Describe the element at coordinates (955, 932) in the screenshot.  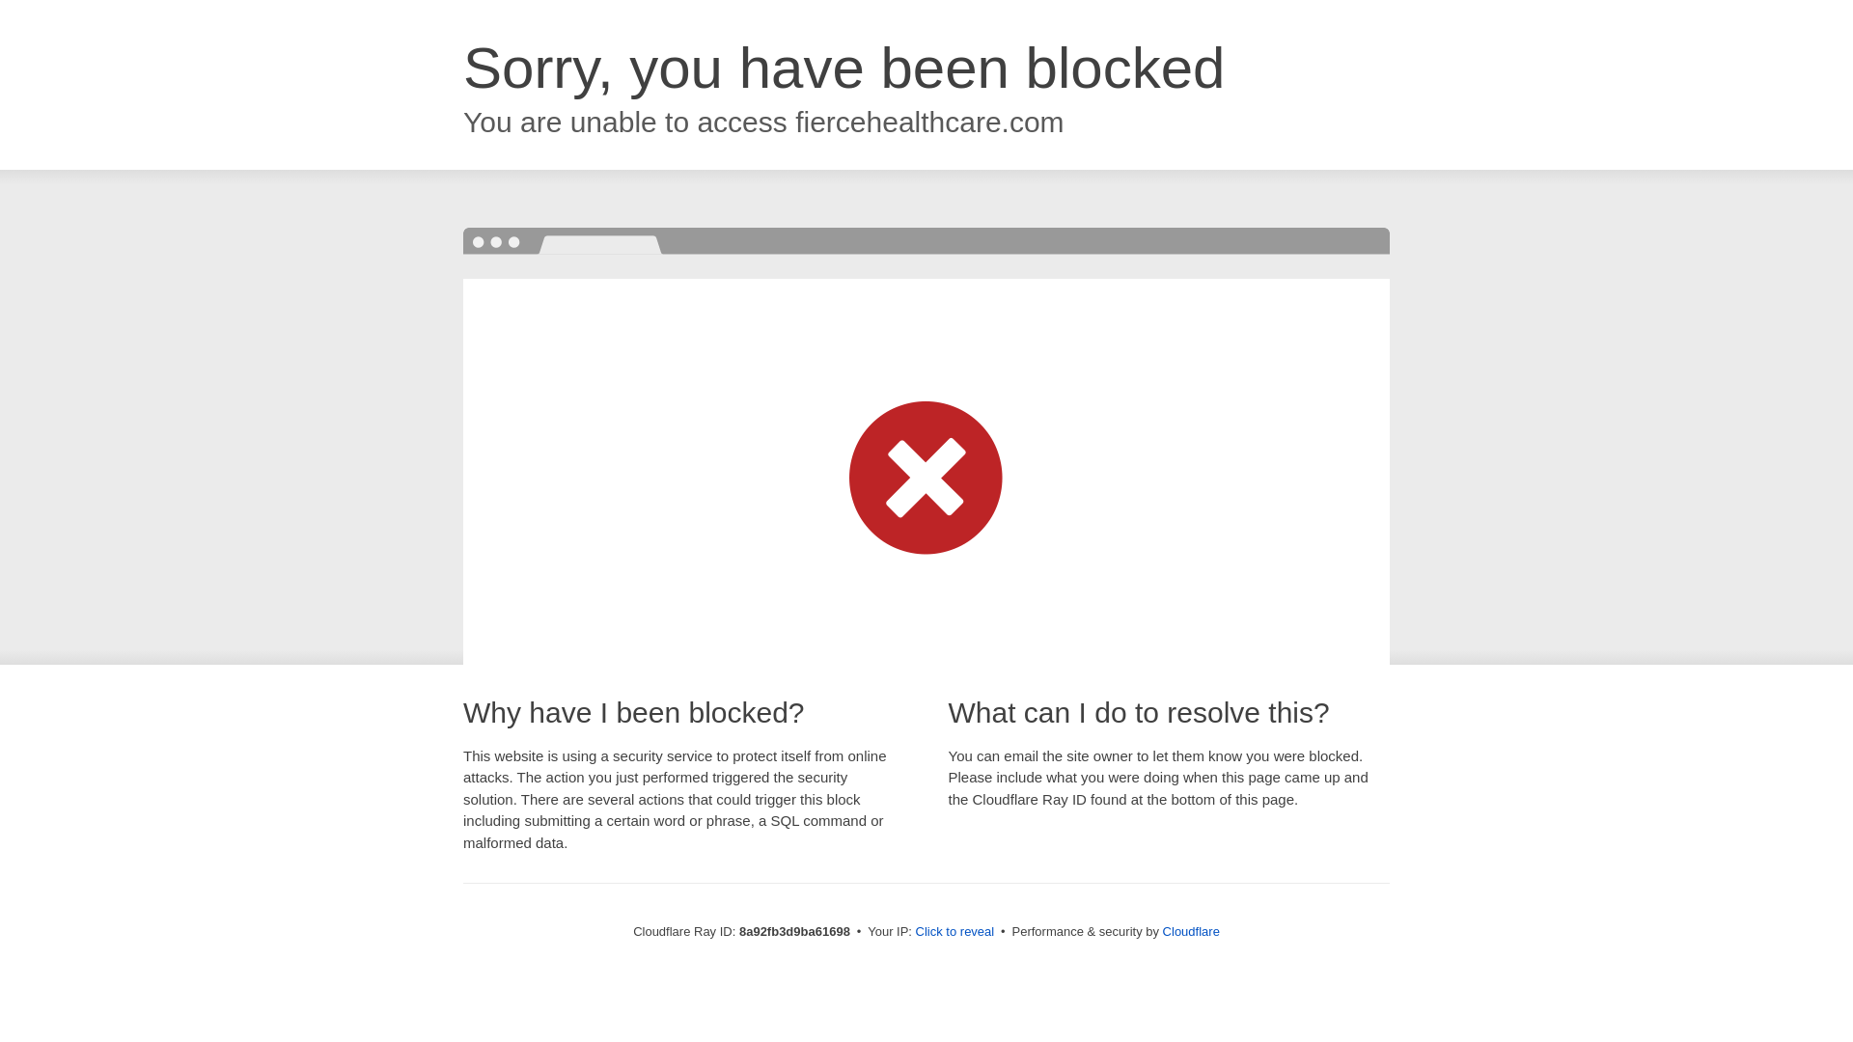
I see `Click to reveal` at that location.